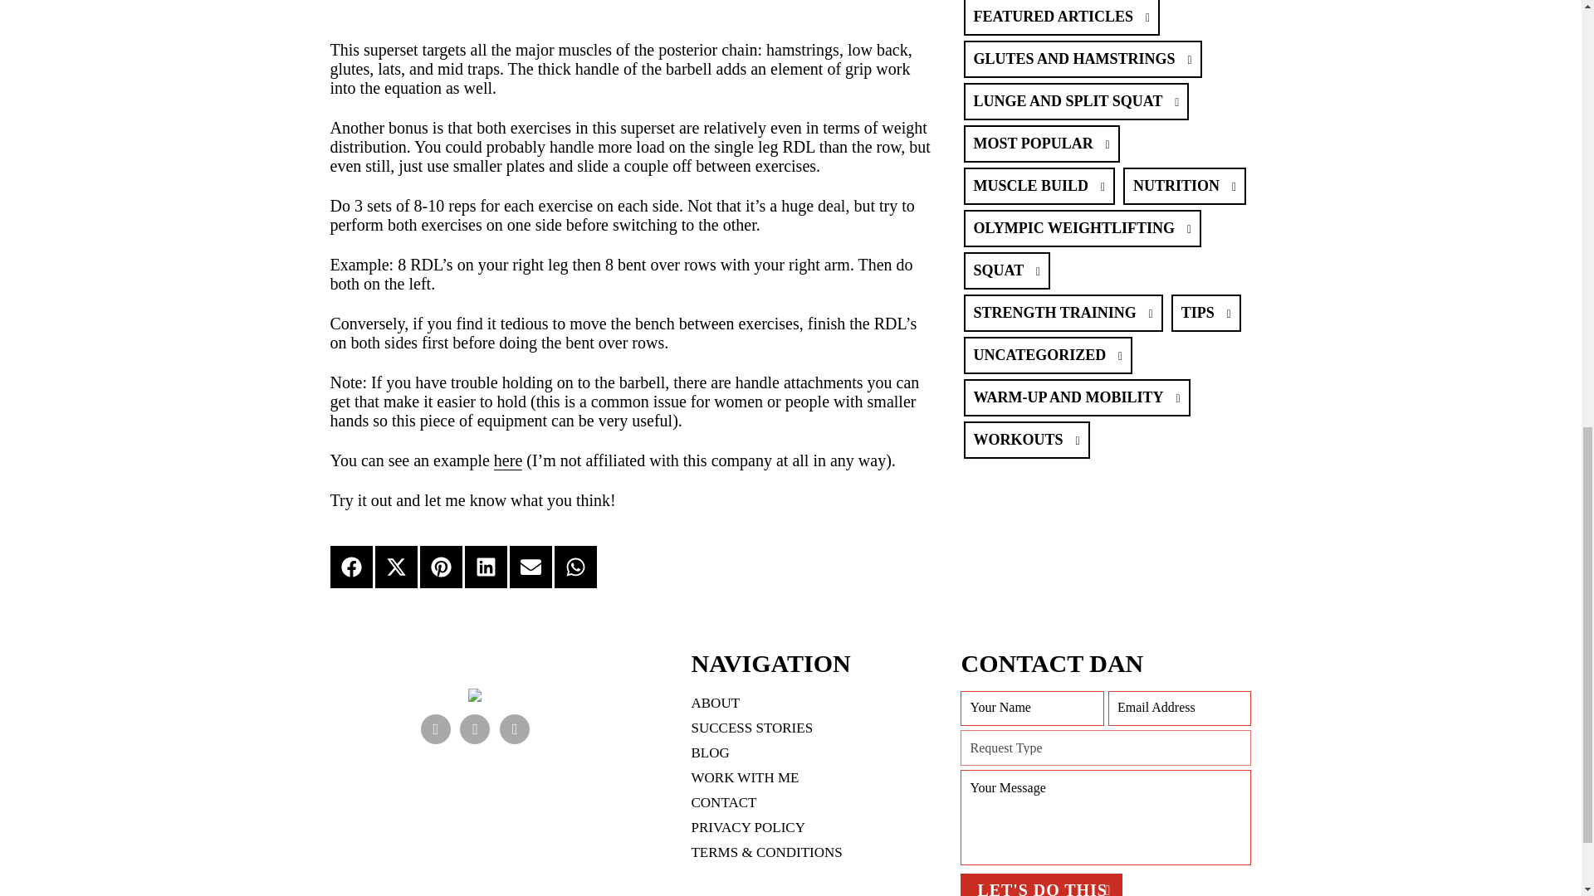 This screenshot has width=1594, height=896. Describe the element at coordinates (1076, 397) in the screenshot. I see `WARM-UP AND MOBILITY` at that location.